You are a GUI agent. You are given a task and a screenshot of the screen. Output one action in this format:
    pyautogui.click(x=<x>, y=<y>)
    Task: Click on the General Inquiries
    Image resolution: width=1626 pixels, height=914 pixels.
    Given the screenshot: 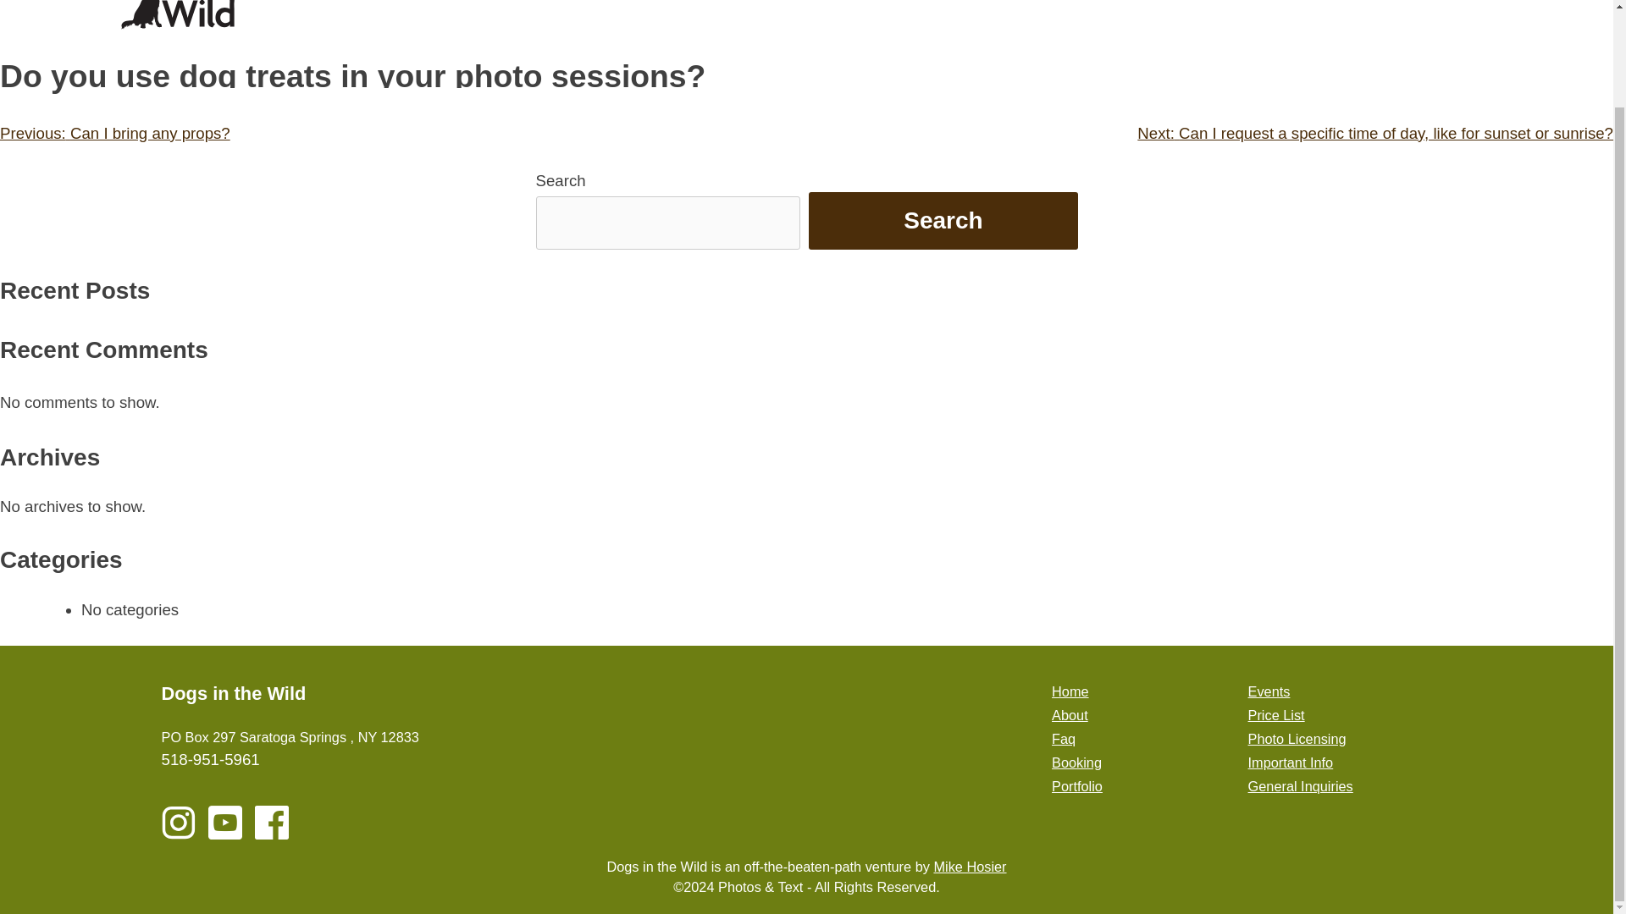 What is the action you would take?
    pyautogui.click(x=1301, y=786)
    